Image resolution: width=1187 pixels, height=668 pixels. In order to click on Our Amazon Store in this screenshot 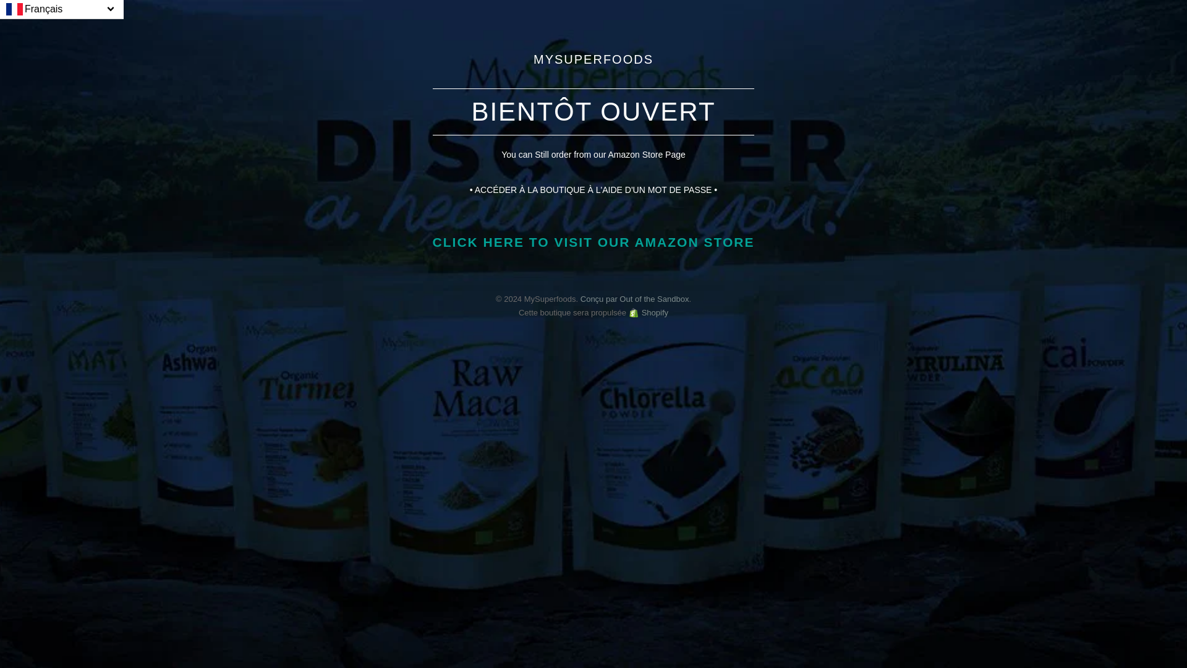, I will do `click(593, 242)`.